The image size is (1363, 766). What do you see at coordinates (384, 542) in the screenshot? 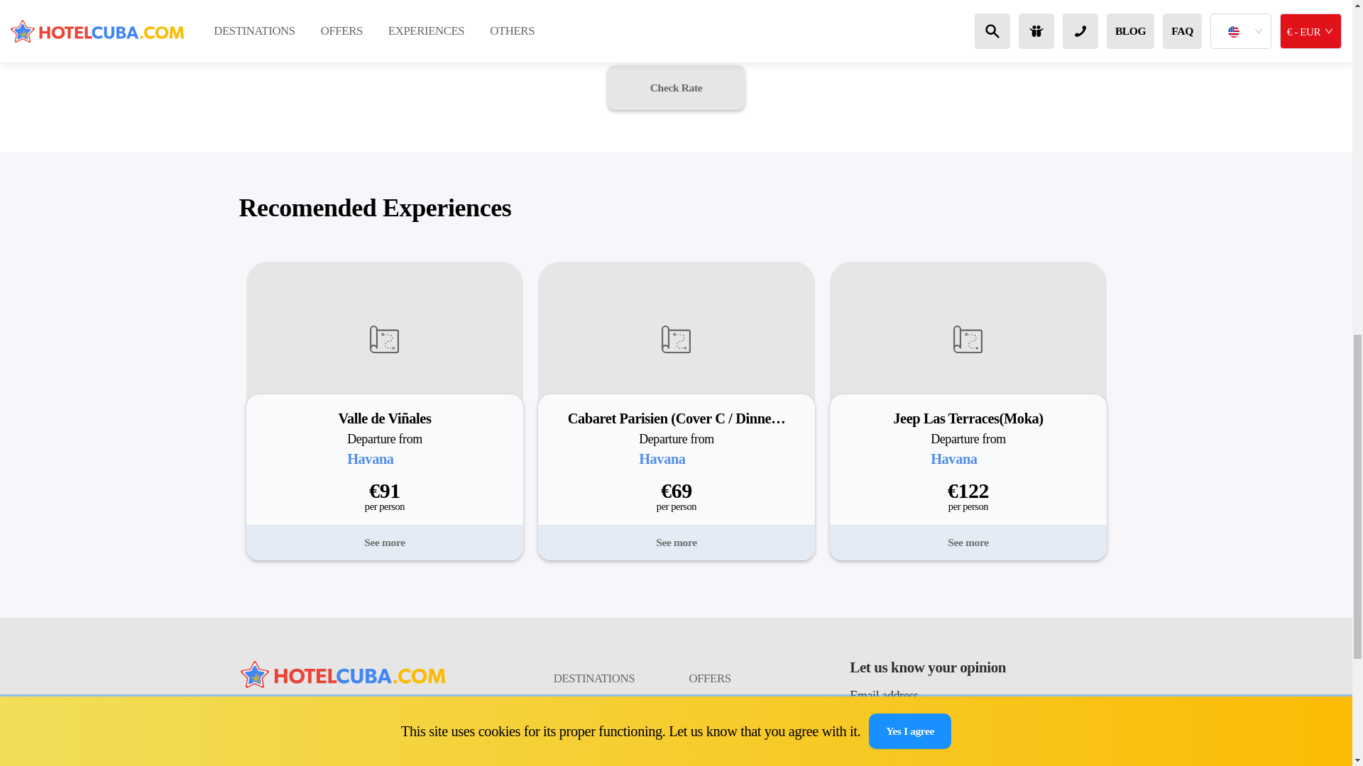
I see `See more` at bounding box center [384, 542].